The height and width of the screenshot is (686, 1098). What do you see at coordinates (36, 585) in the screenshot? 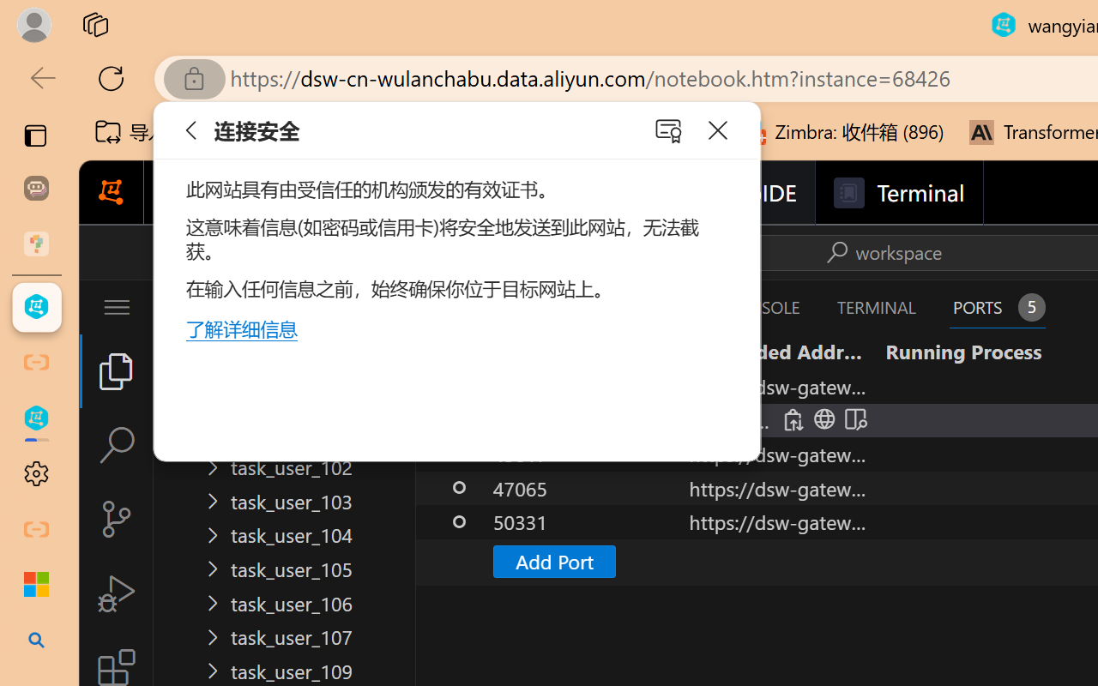
I see `Microsoft security help and learning` at bounding box center [36, 585].